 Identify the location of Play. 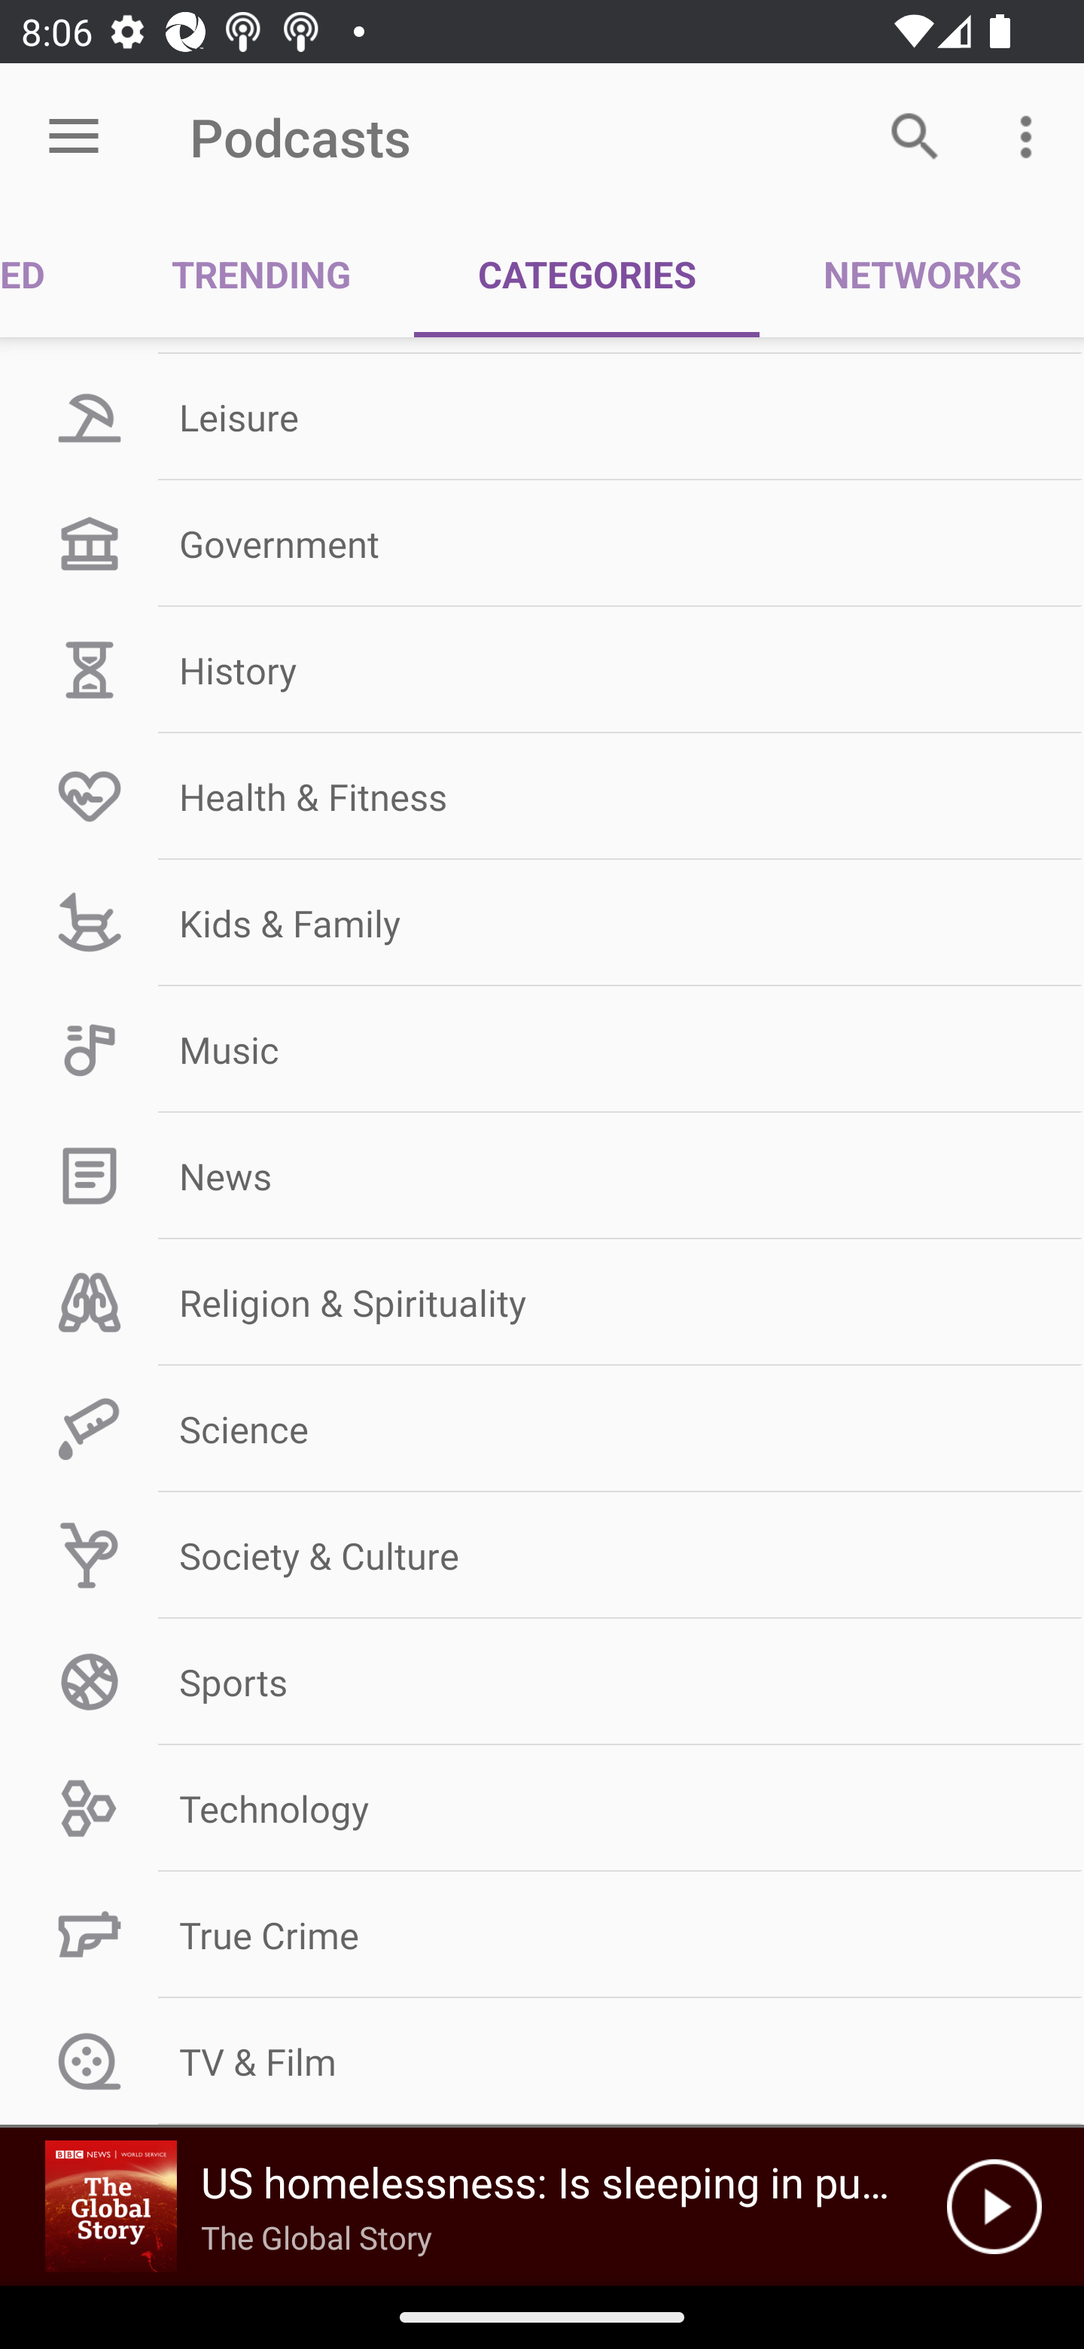
(994, 2207).